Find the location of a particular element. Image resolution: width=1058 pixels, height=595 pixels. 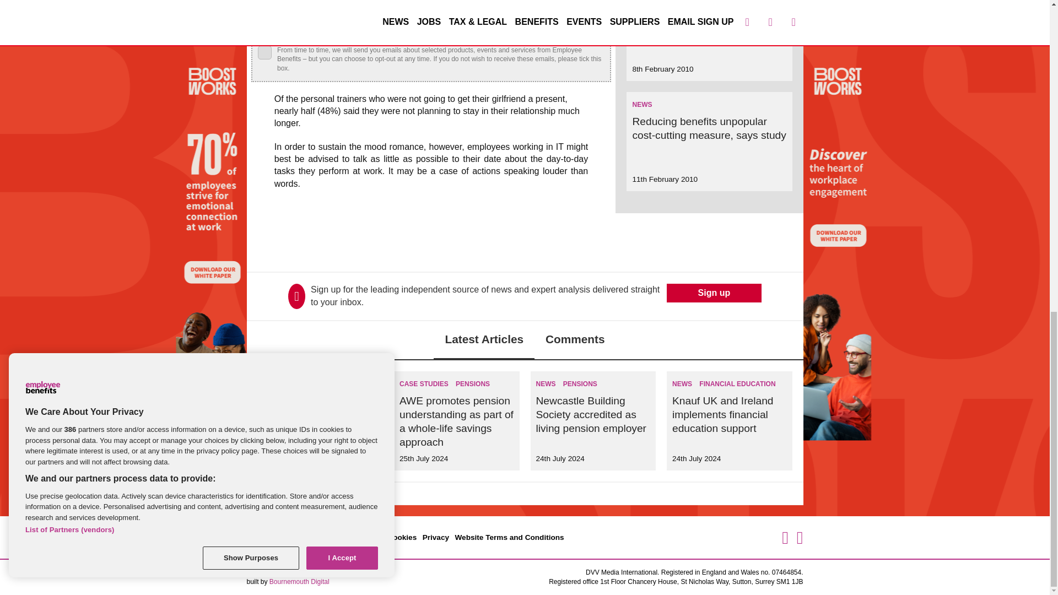

Latest Articles is located at coordinates (484, 340).